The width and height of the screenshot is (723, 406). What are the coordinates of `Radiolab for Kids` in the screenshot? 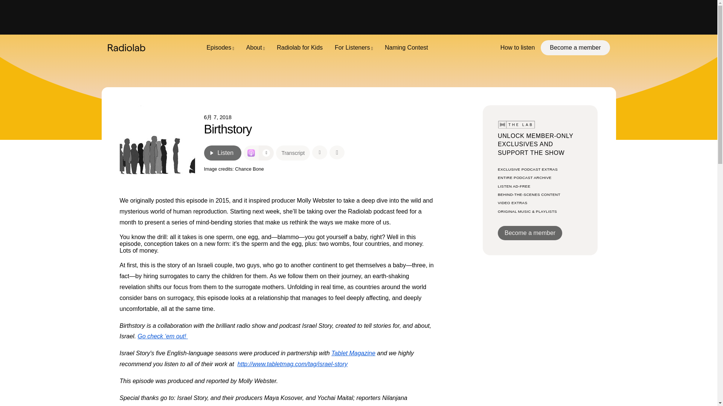 It's located at (300, 47).